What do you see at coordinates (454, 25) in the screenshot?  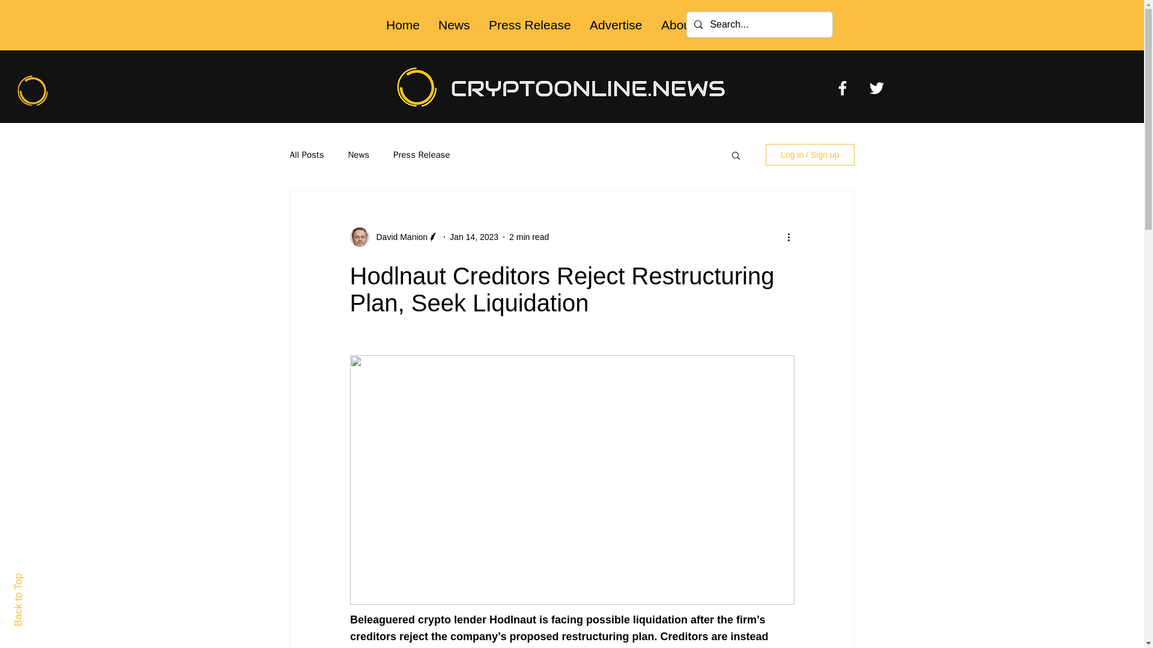 I see `News` at bounding box center [454, 25].